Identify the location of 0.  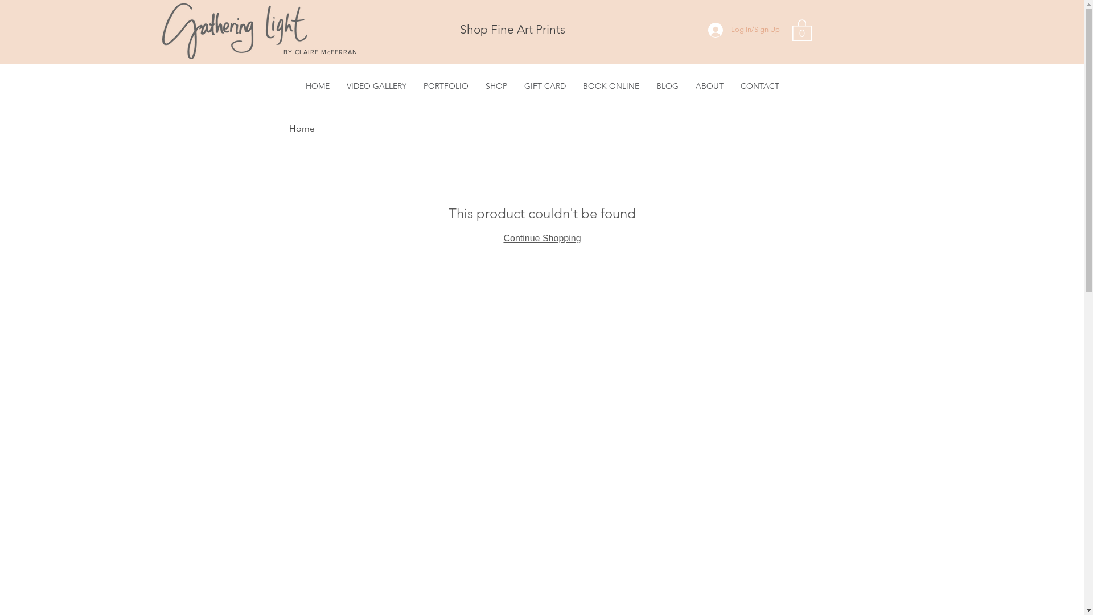
(802, 30).